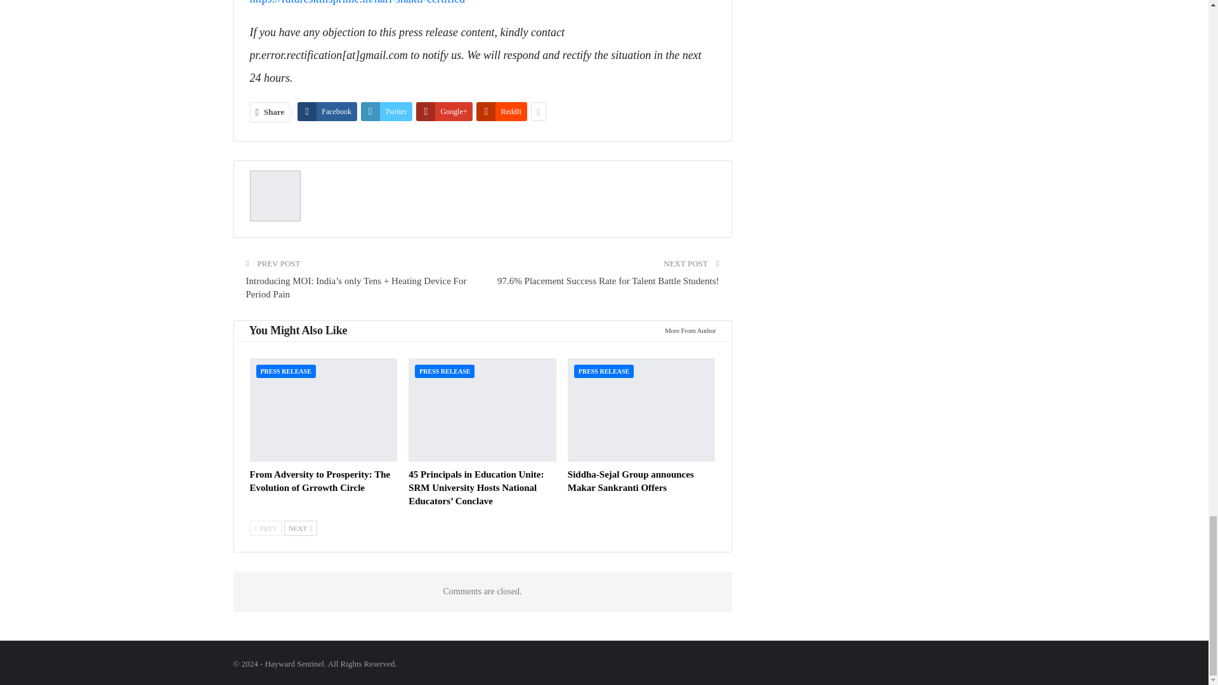 The width and height of the screenshot is (1218, 685). Describe the element at coordinates (686, 330) in the screenshot. I see `More From Author` at that location.